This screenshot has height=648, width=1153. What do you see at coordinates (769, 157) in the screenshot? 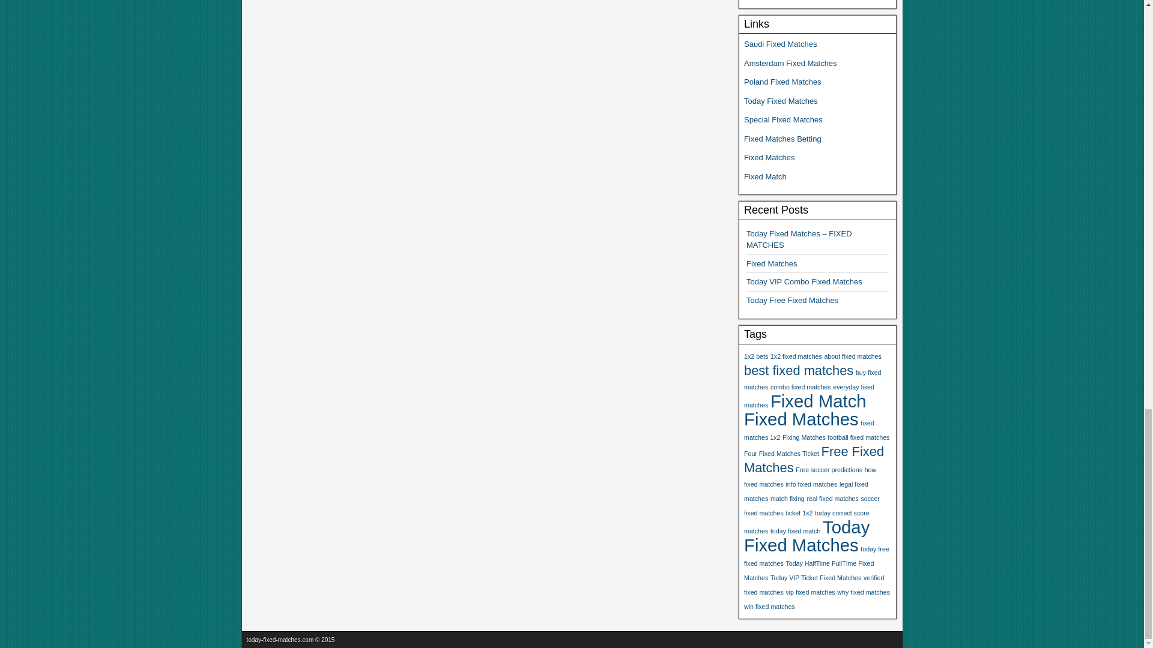
I see `Fixed Matches` at bounding box center [769, 157].